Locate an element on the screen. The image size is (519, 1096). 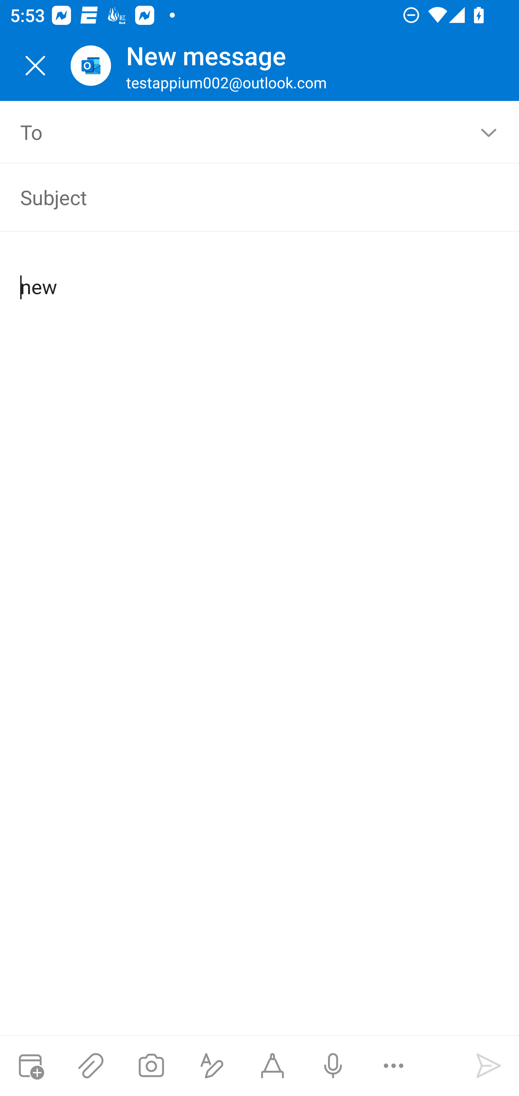
Take a photo is located at coordinates (151, 1066).